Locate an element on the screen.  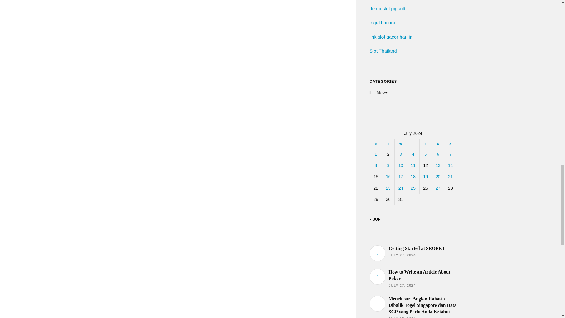
Thursday is located at coordinates (413, 144).